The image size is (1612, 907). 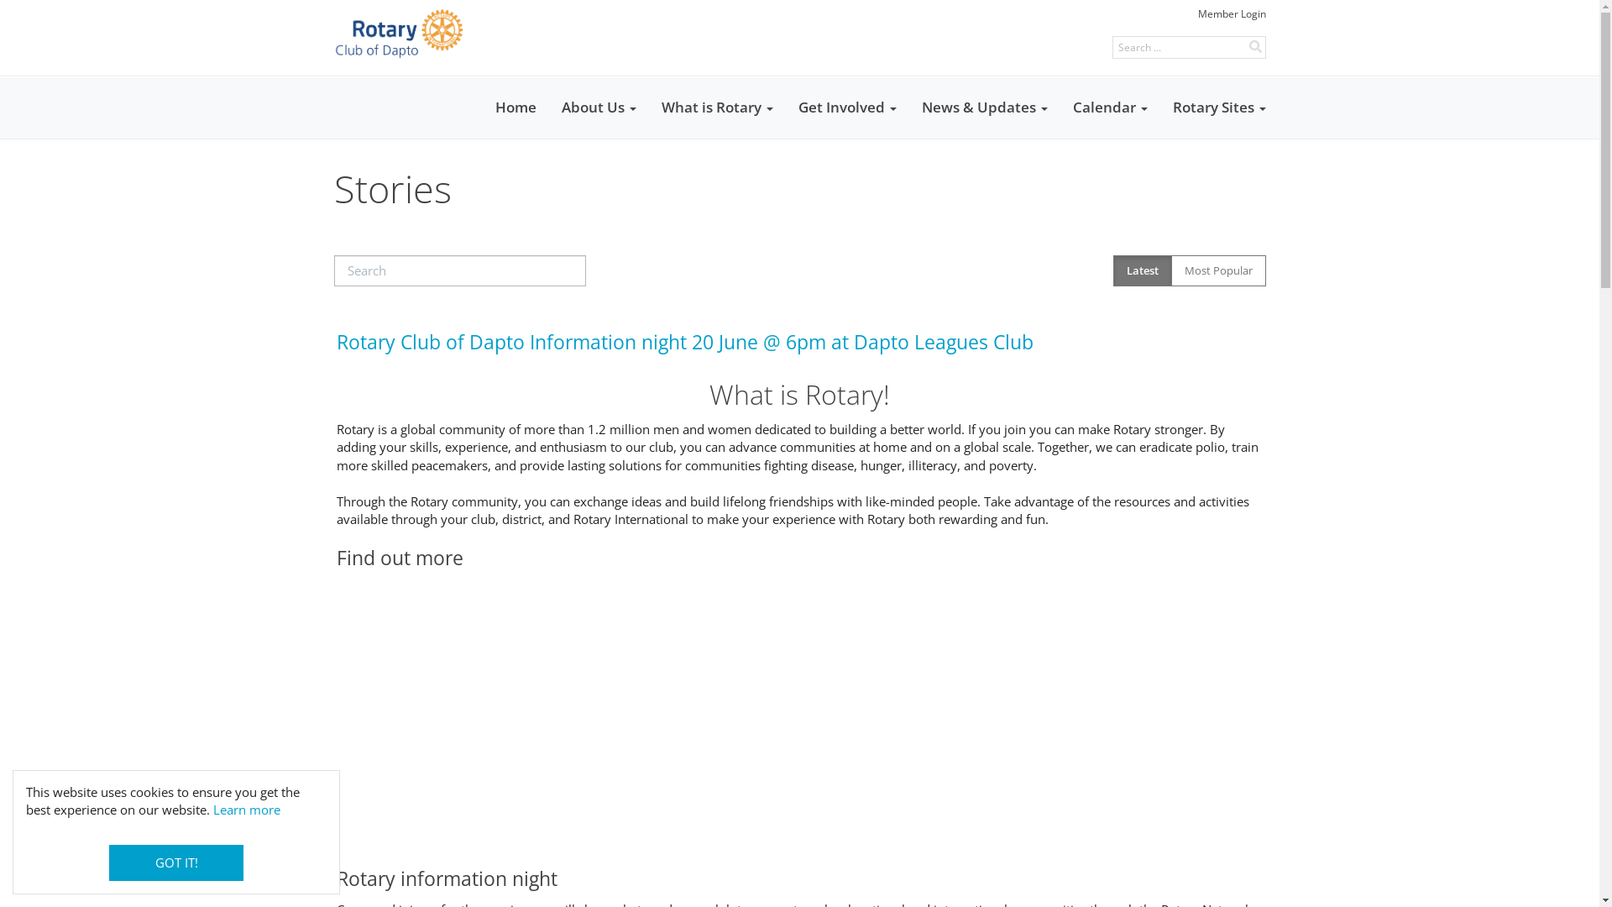 I want to click on YouTube video player, so click(x=799, y=712).